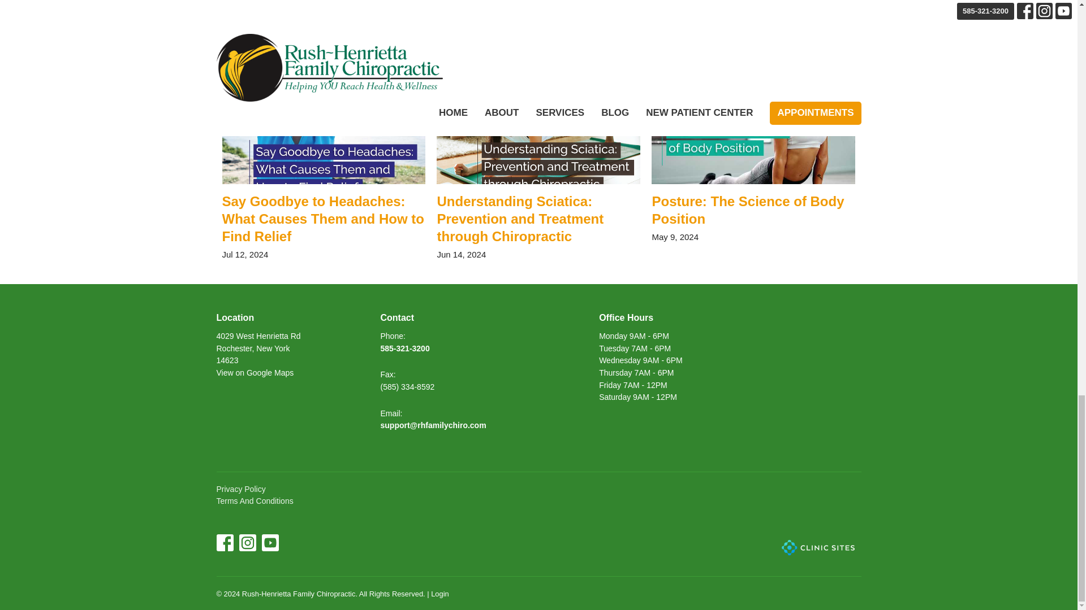 Image resolution: width=1086 pixels, height=610 pixels. What do you see at coordinates (387, 374) in the screenshot?
I see `Privacy Policy` at bounding box center [387, 374].